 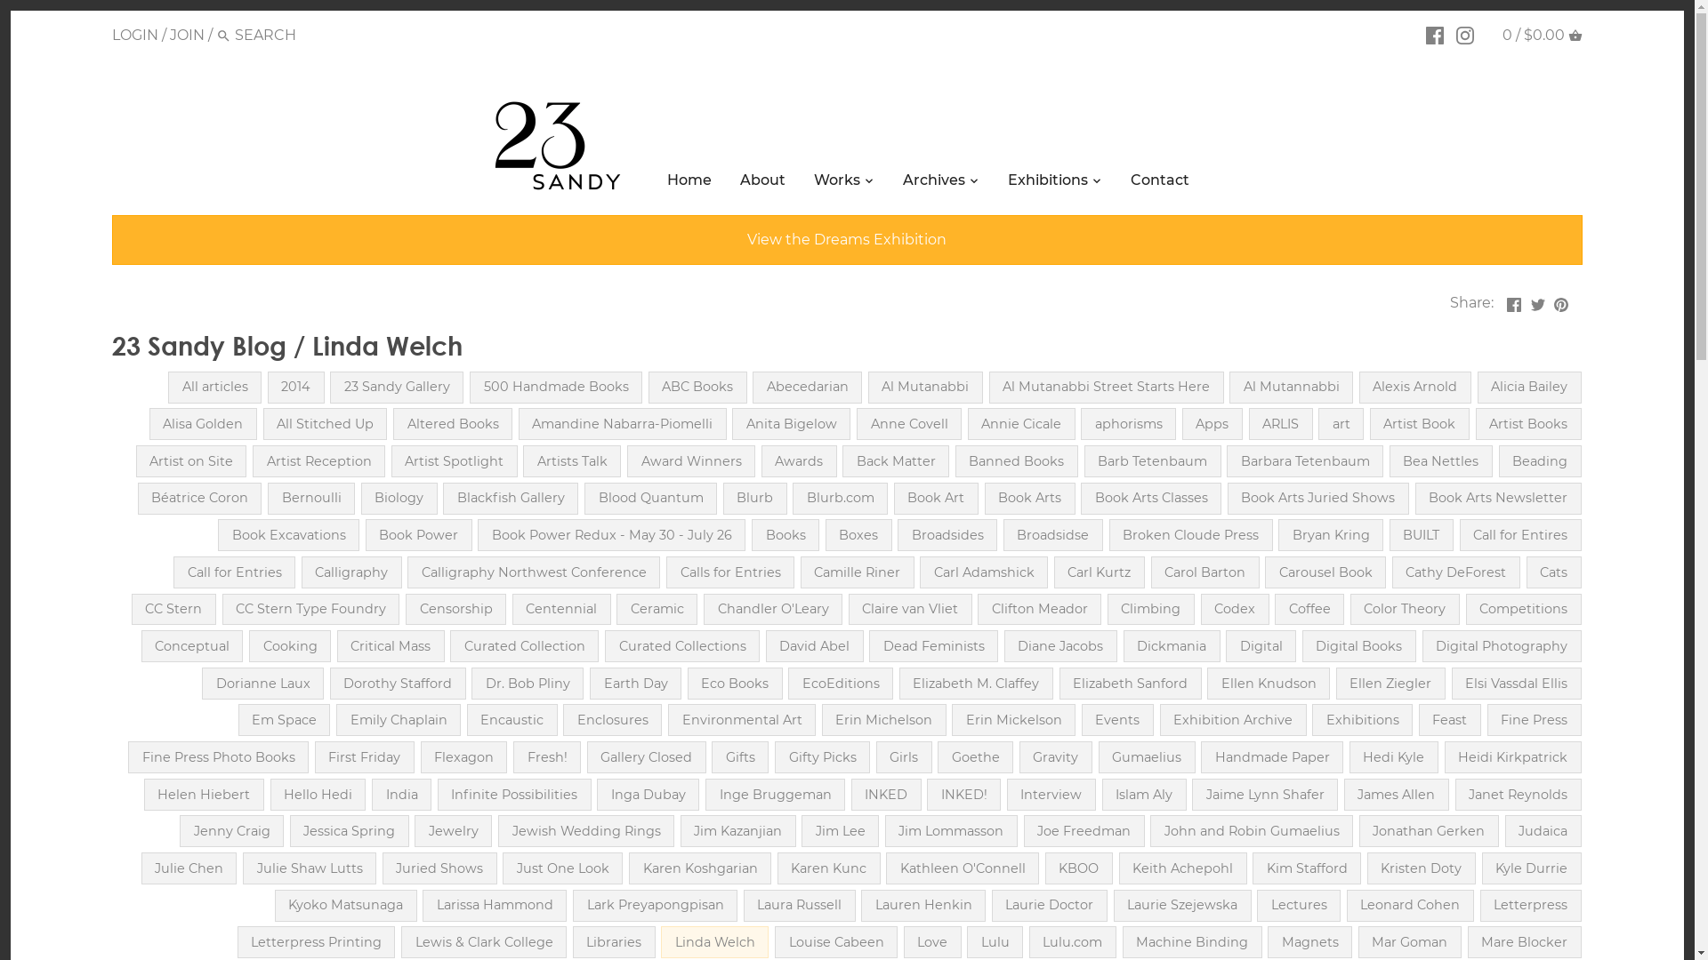 What do you see at coordinates (419, 535) in the screenshot?
I see `Book Power` at bounding box center [419, 535].